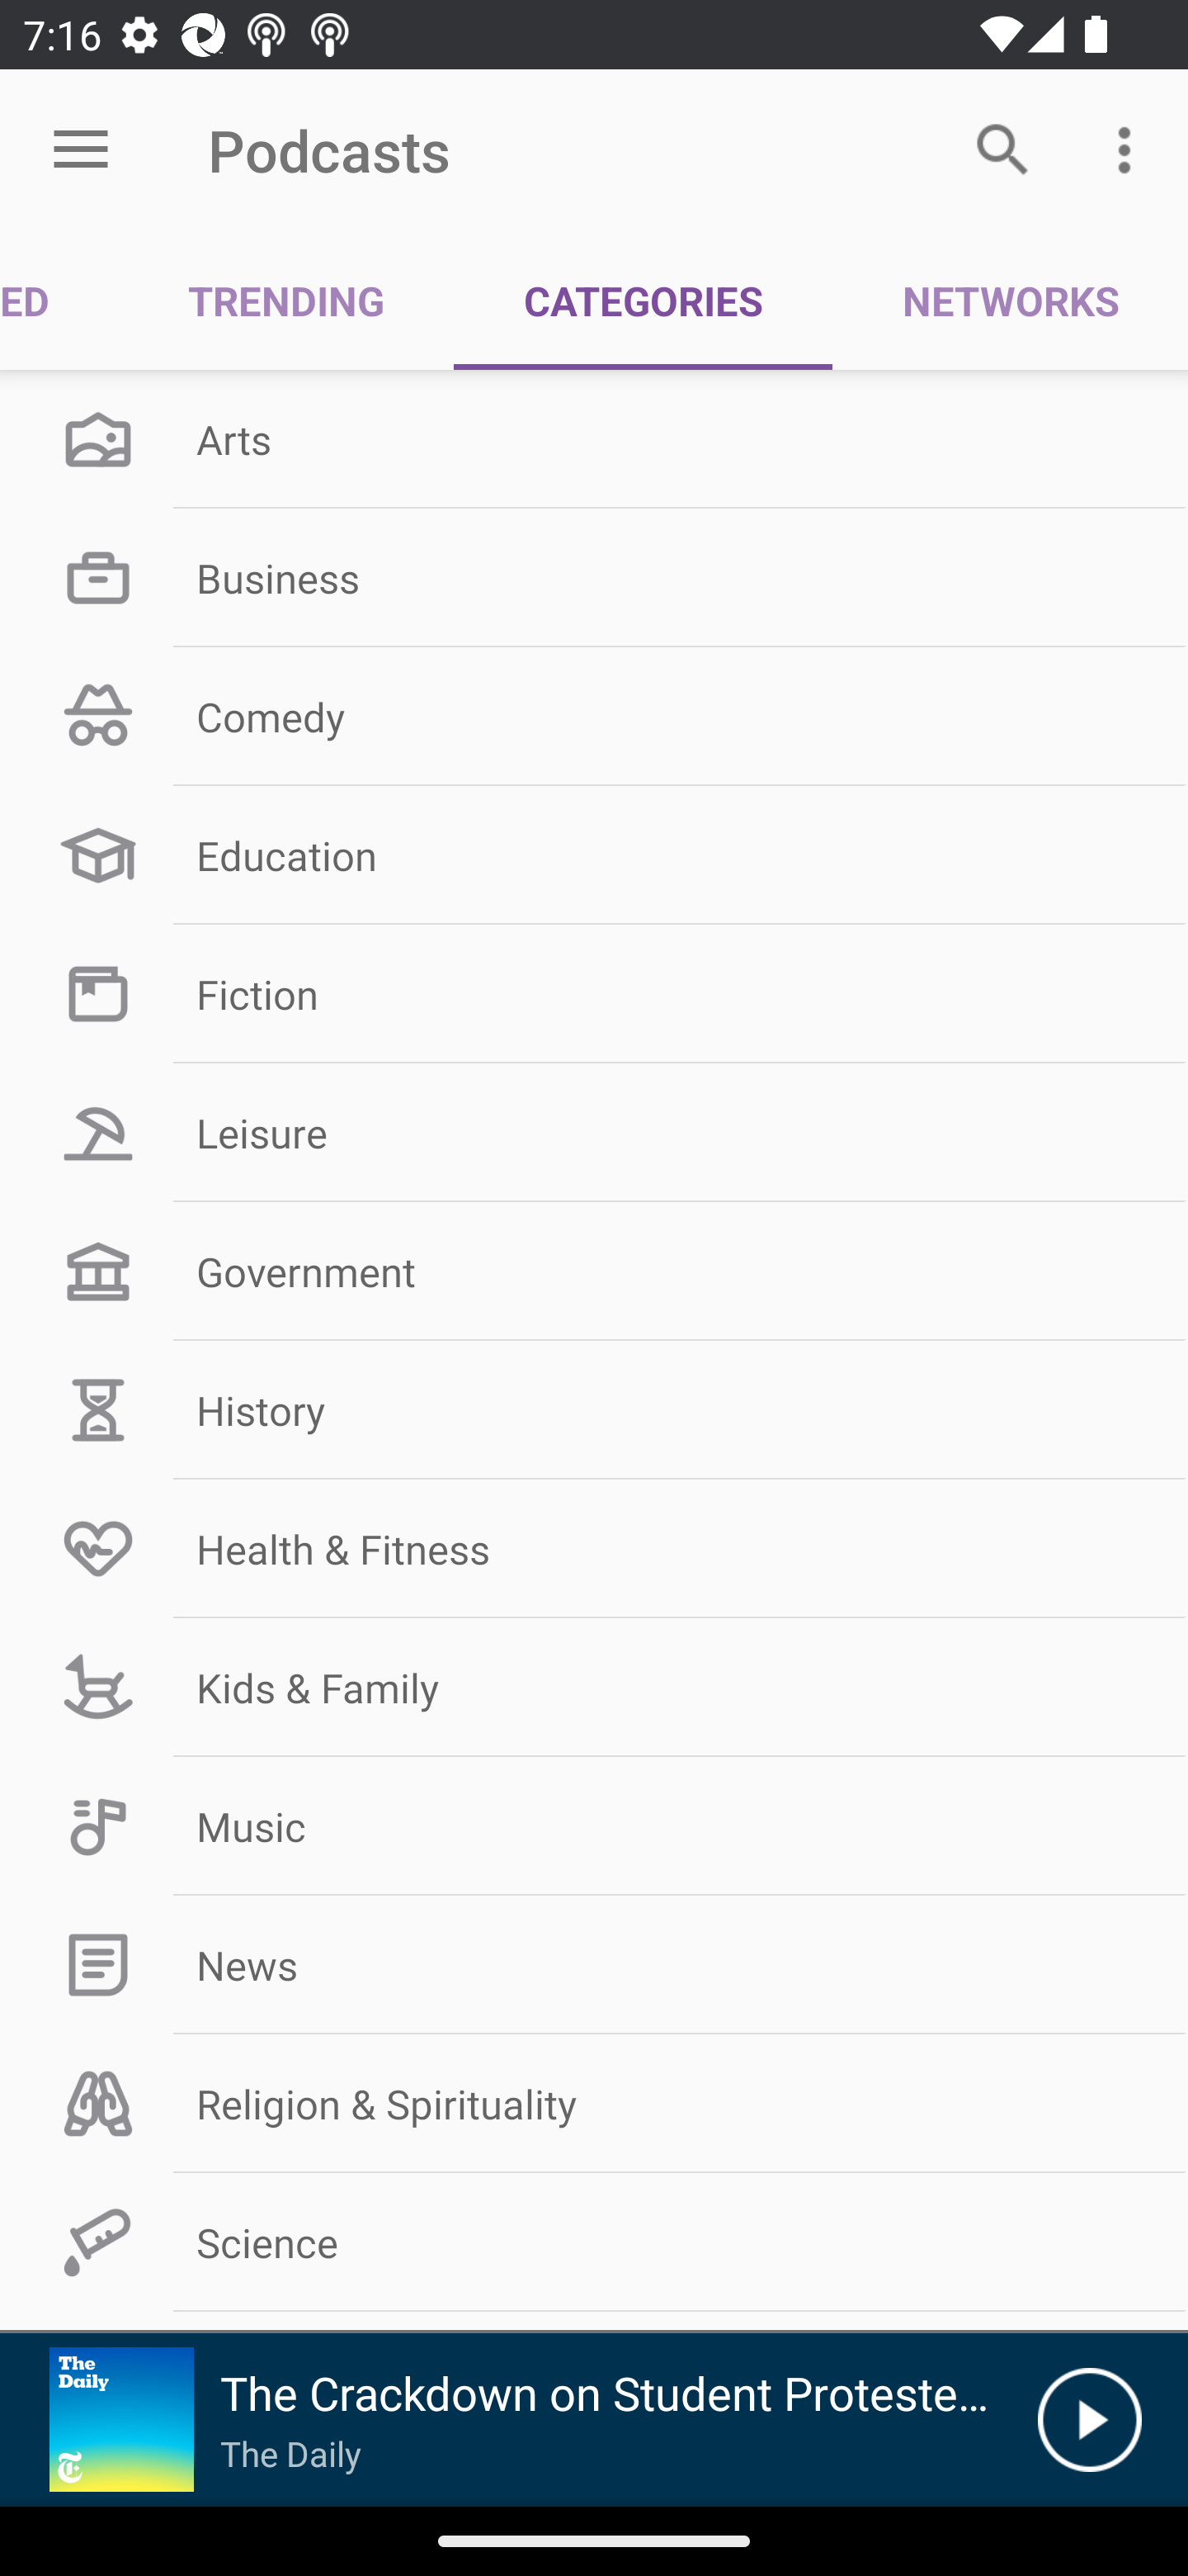 This screenshot has width=1188, height=2576. I want to click on Play, so click(1089, 2420).